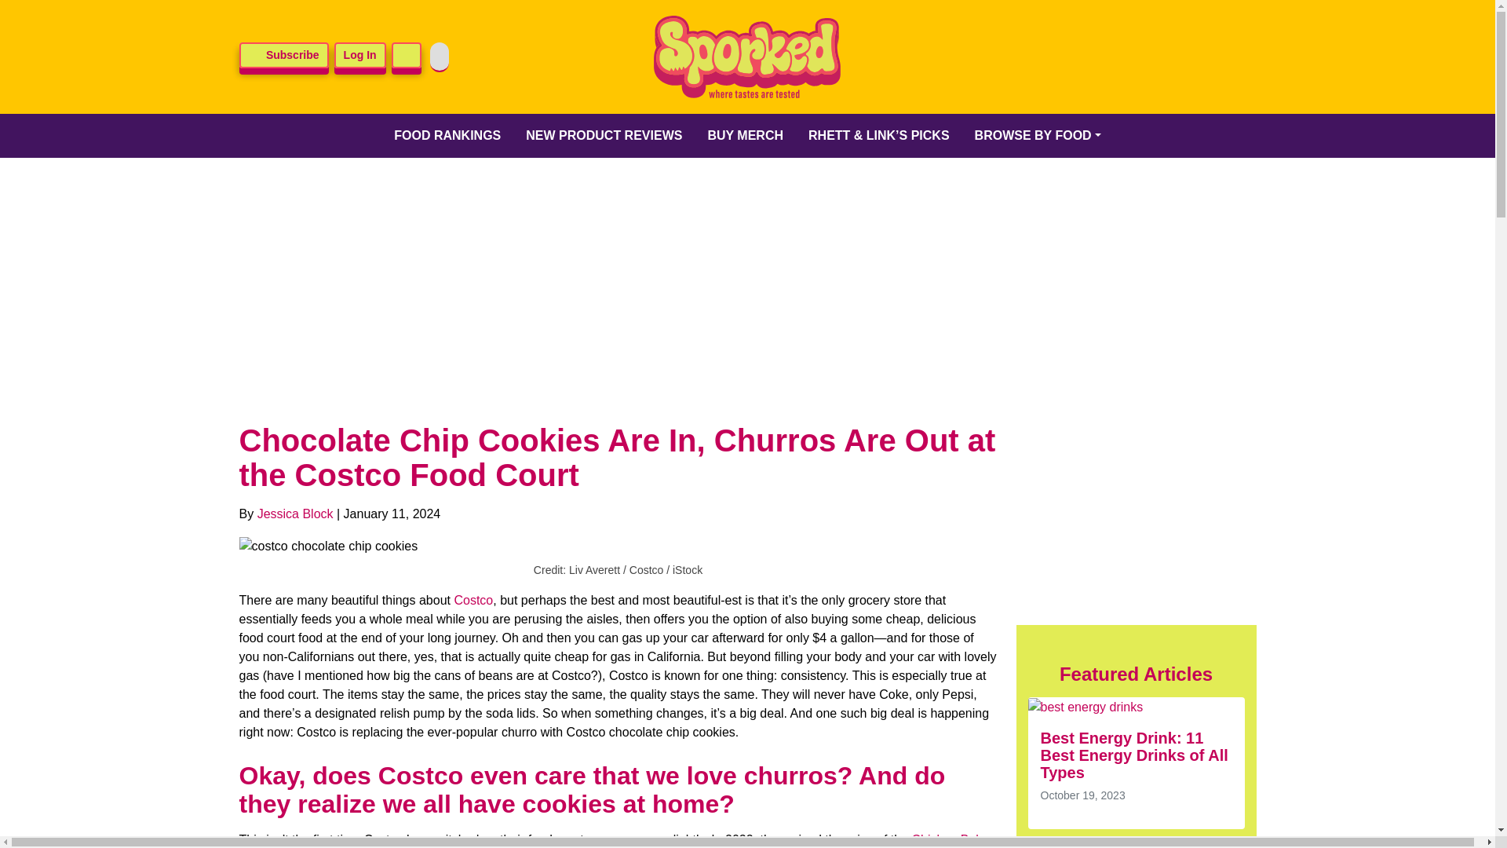 The image size is (1507, 848). What do you see at coordinates (1113, 57) in the screenshot?
I see `Instagram, opens in new tab` at bounding box center [1113, 57].